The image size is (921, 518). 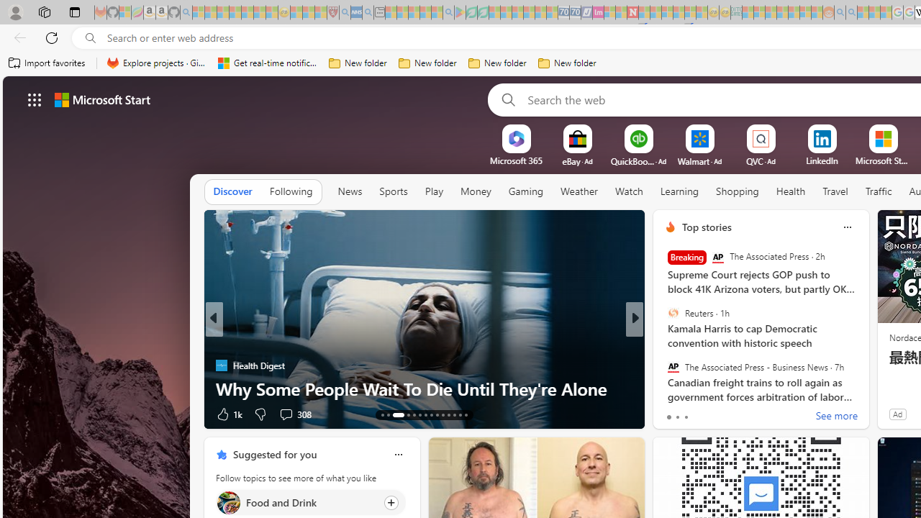 What do you see at coordinates (425, 388) in the screenshot?
I see `Why Some People Wait To Die Until They're Alone` at bounding box center [425, 388].